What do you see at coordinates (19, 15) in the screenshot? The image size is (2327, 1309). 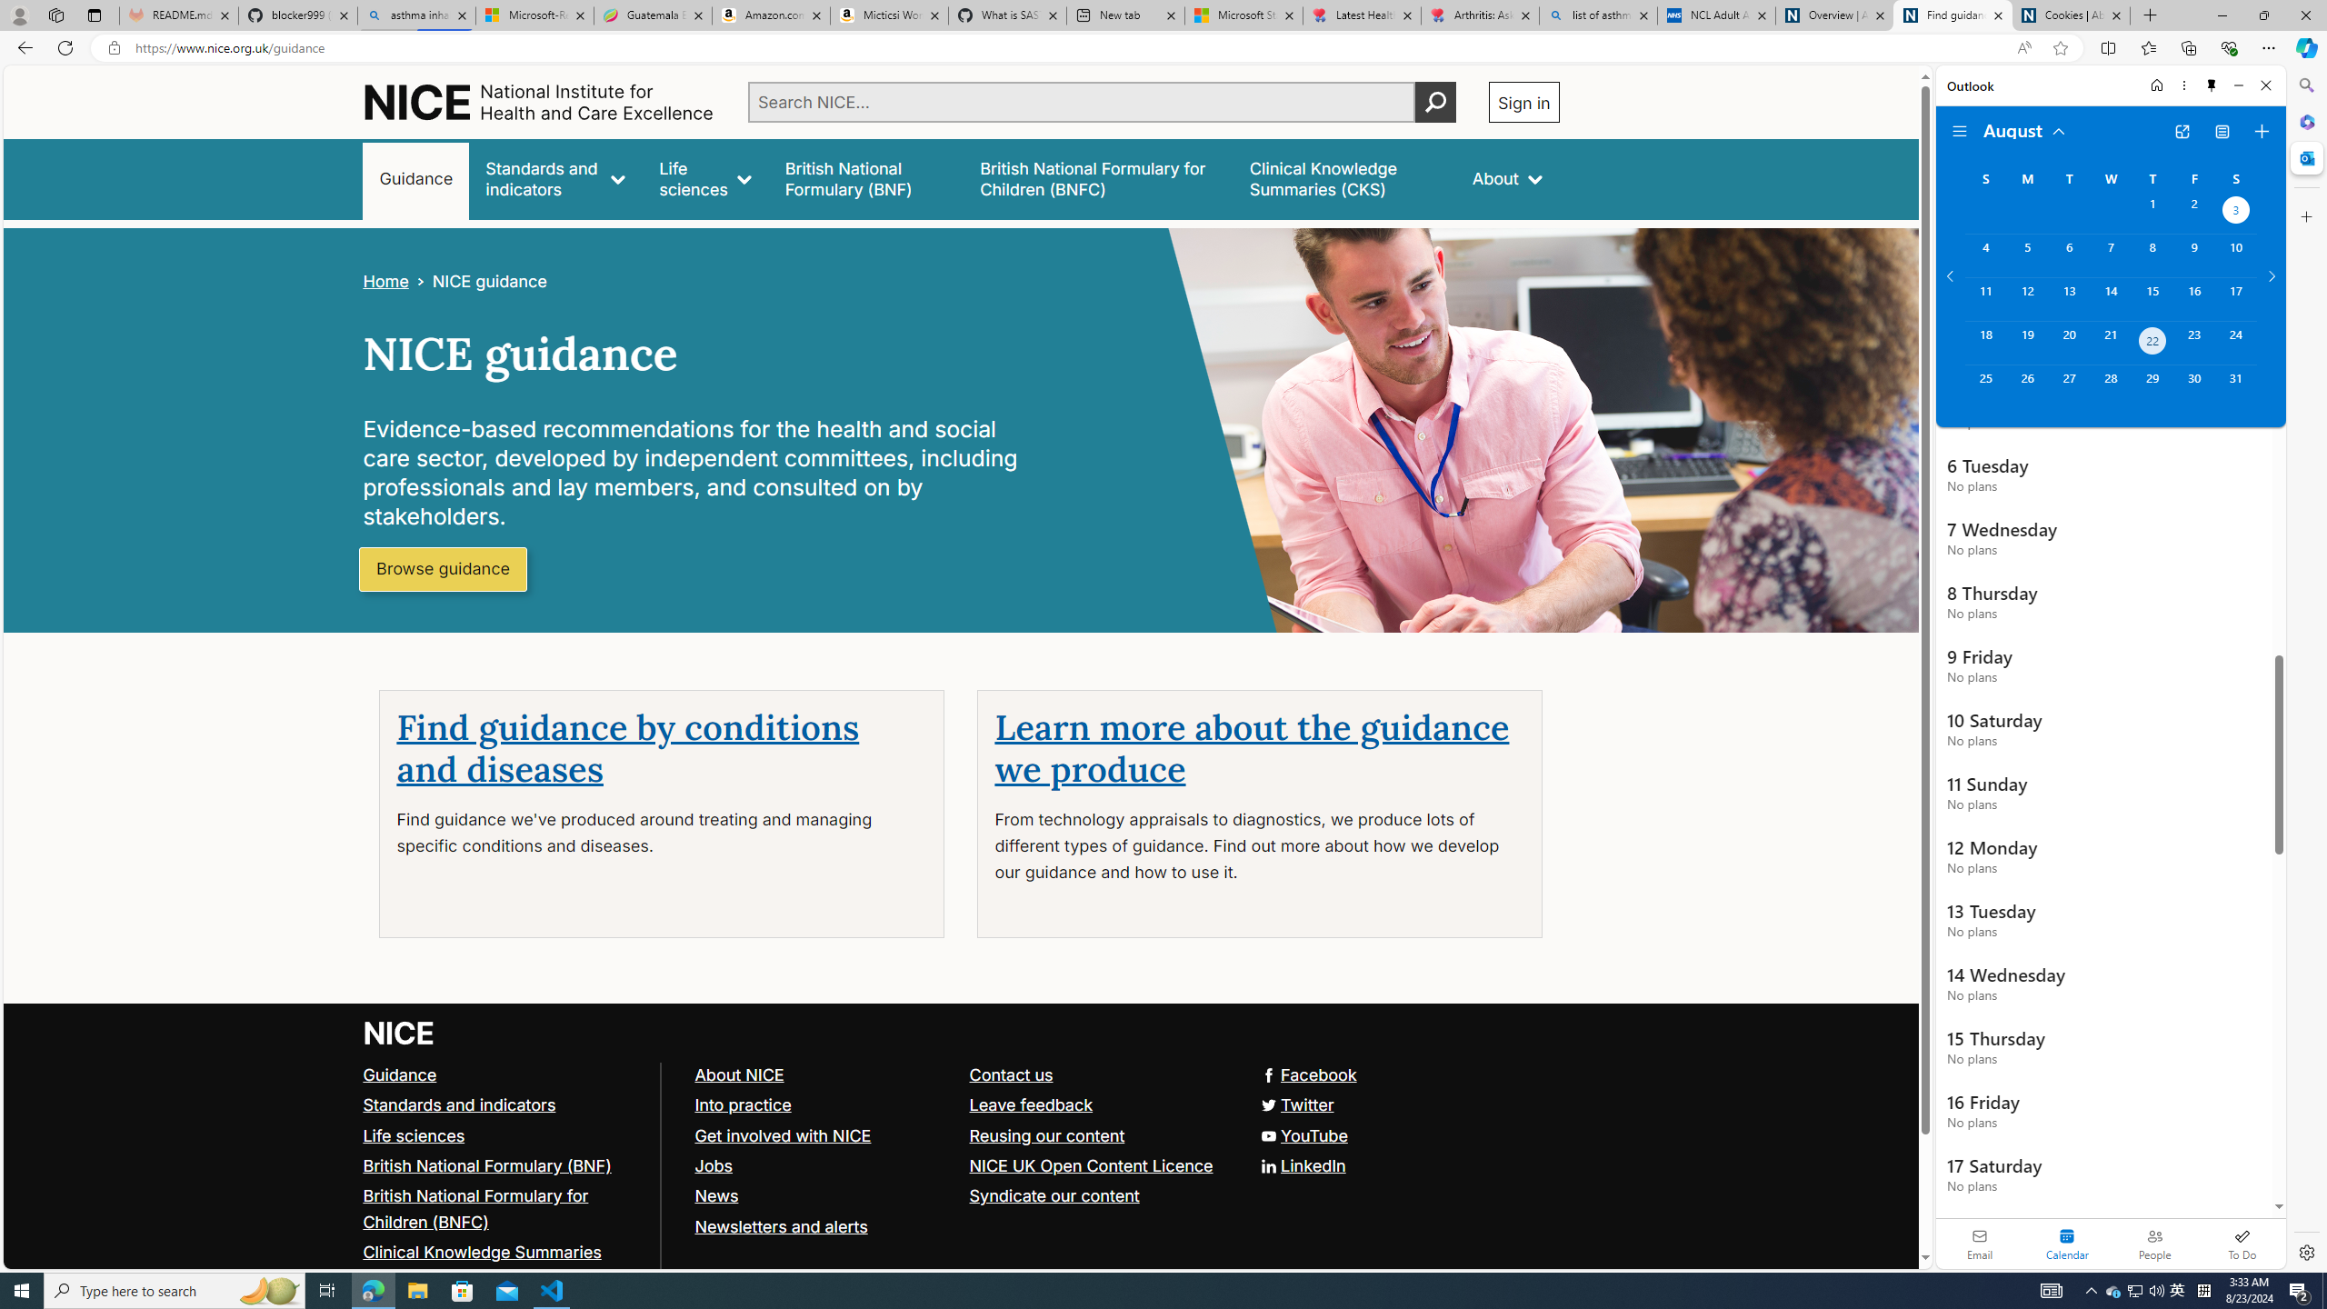 I see `Personal Profile` at bounding box center [19, 15].